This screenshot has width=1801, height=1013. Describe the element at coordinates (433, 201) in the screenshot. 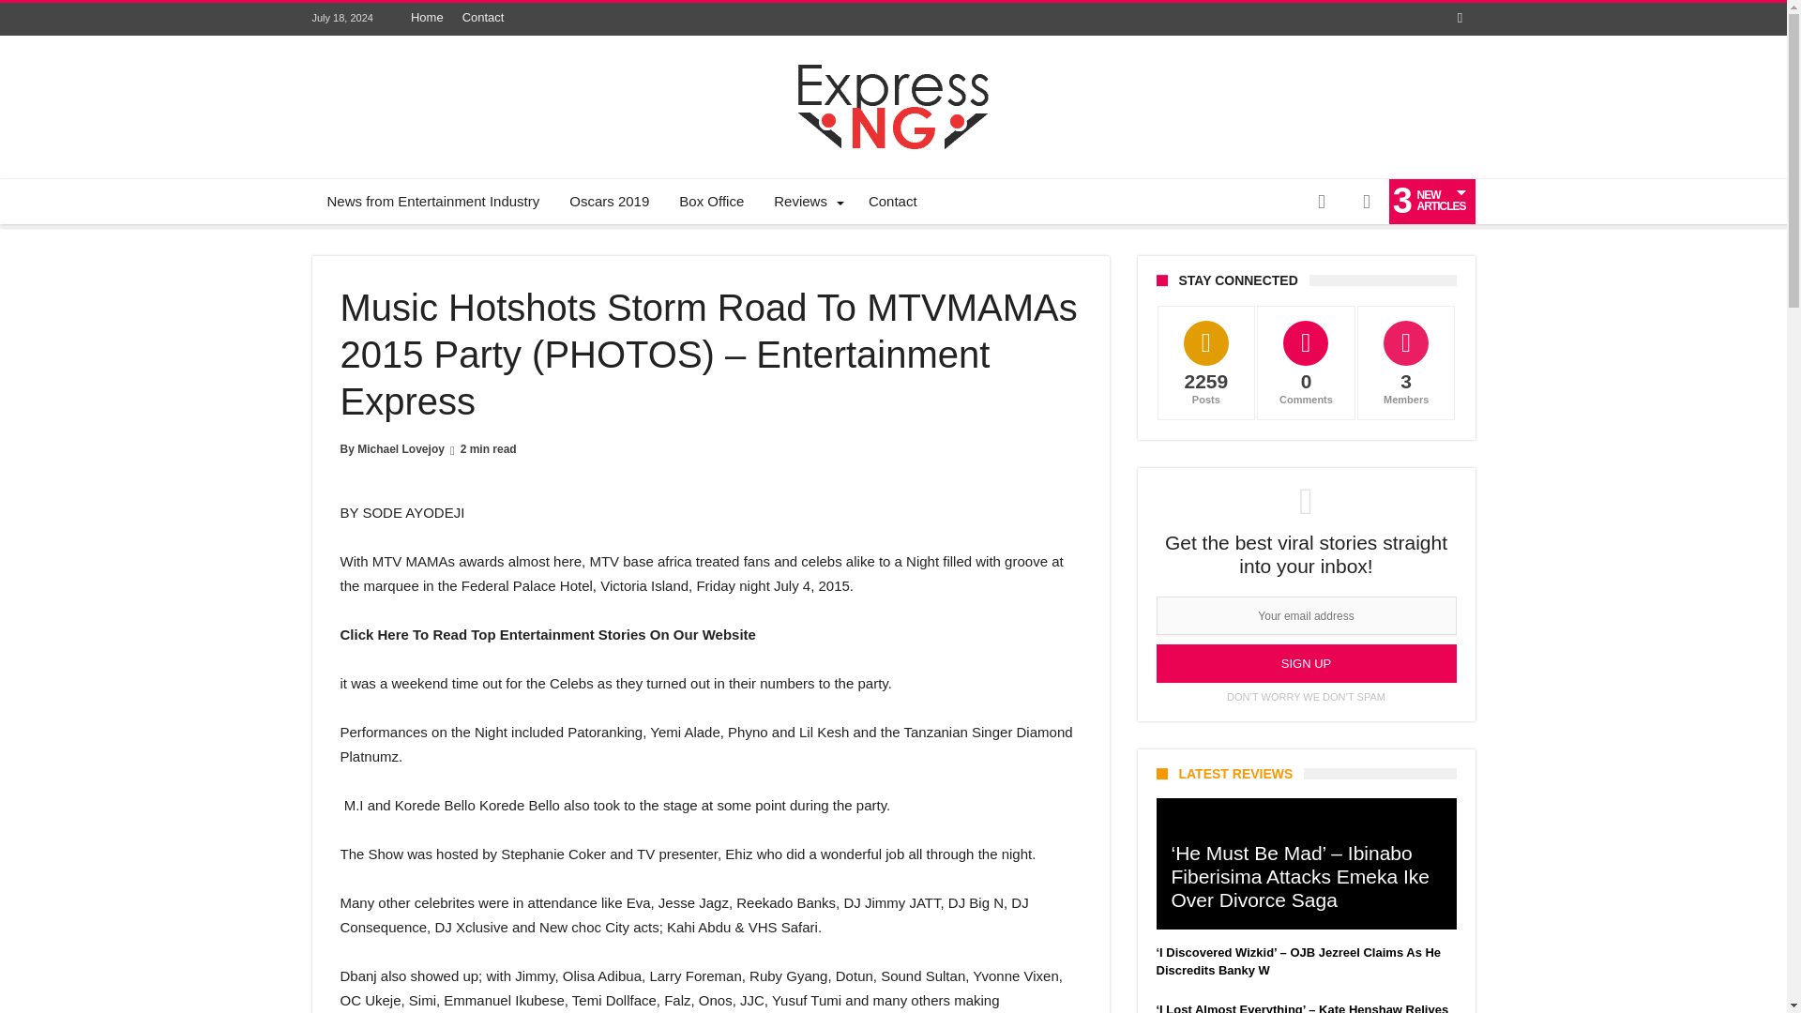

I see `News from Entertainment Industry` at that location.